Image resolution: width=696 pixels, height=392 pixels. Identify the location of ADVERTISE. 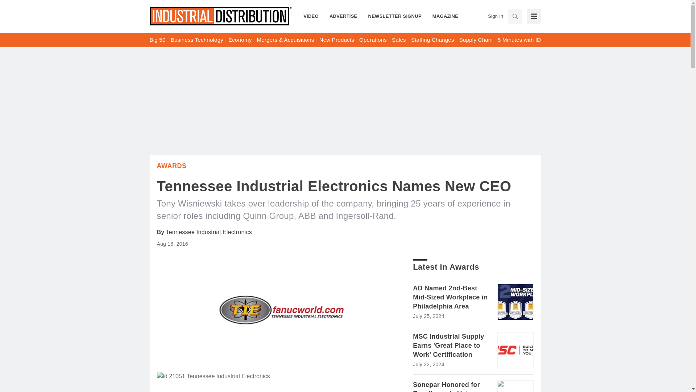
(343, 16).